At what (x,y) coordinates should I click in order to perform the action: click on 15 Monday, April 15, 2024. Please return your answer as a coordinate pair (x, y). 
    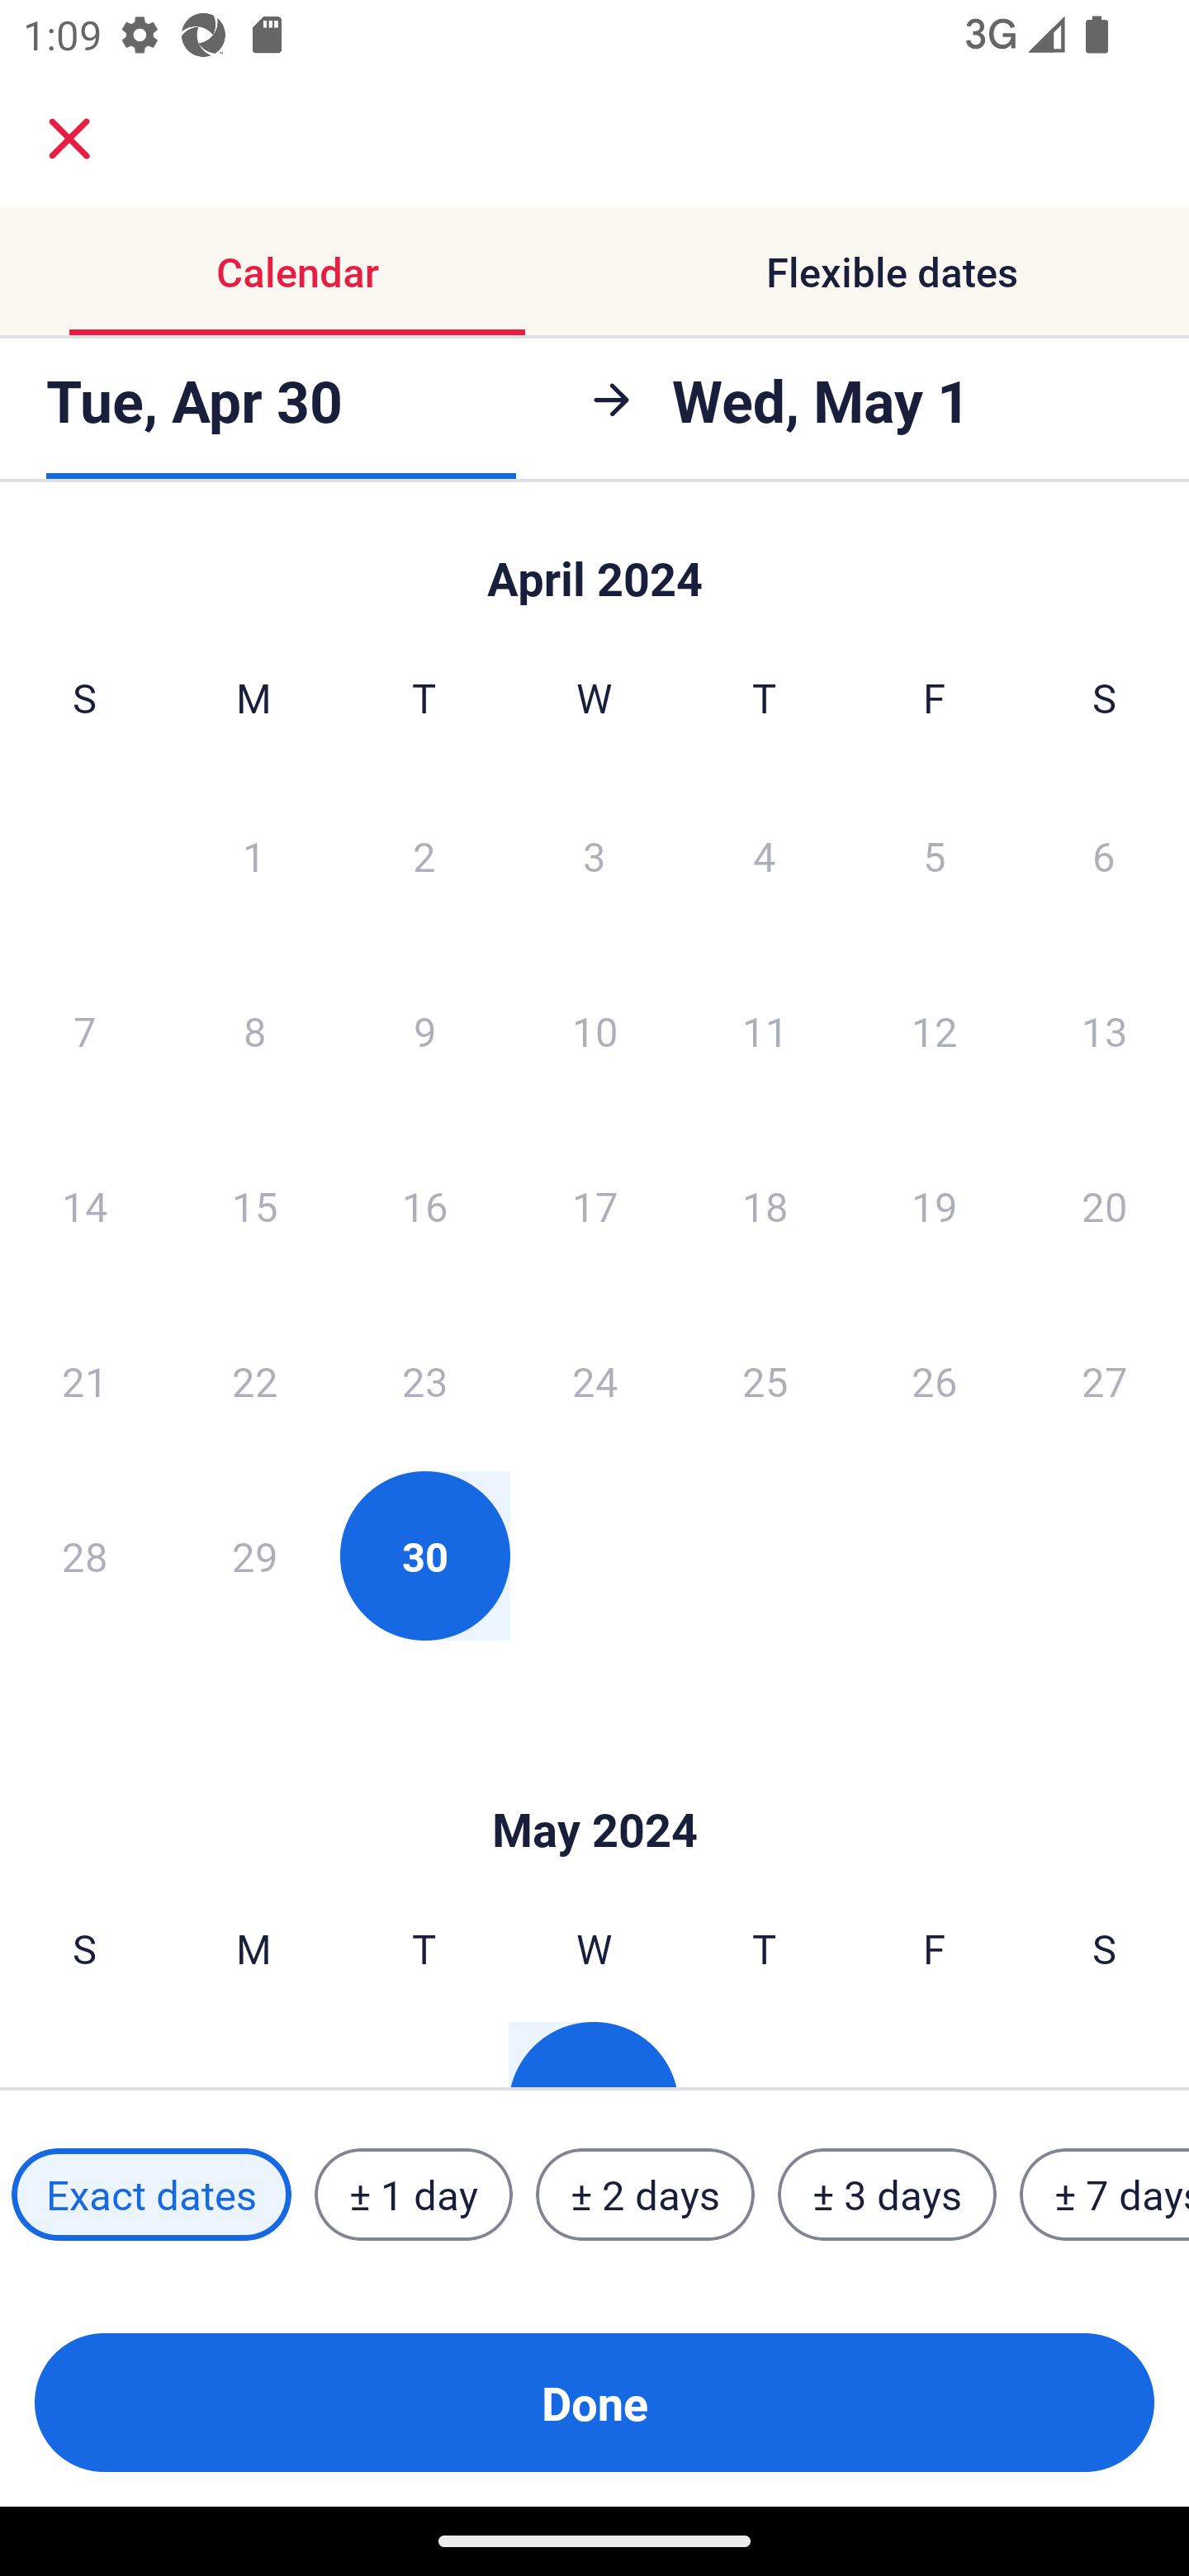
    Looking at the image, I should click on (254, 1205).